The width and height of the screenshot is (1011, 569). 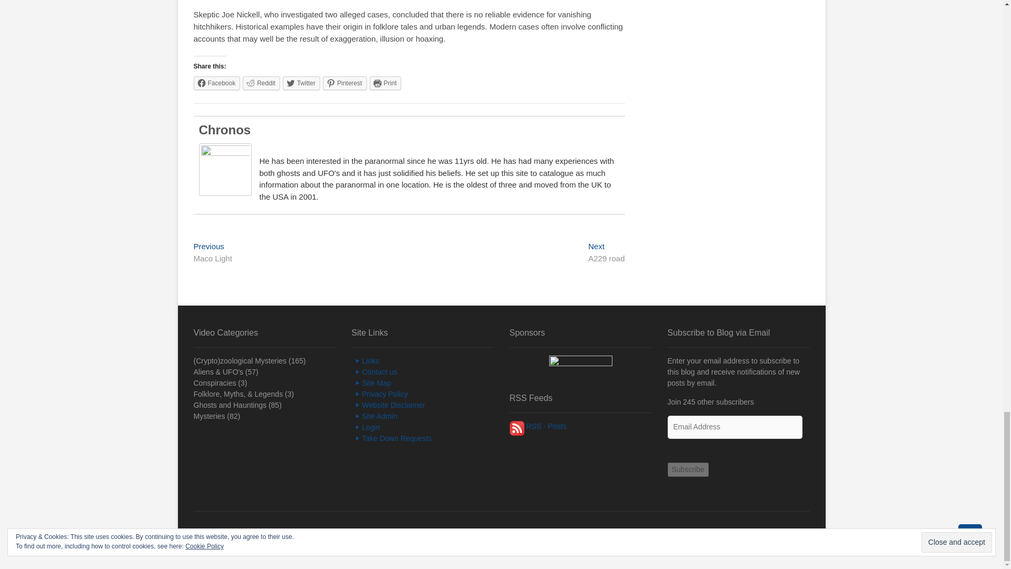 I want to click on Various conspiracies videos., so click(x=215, y=383).